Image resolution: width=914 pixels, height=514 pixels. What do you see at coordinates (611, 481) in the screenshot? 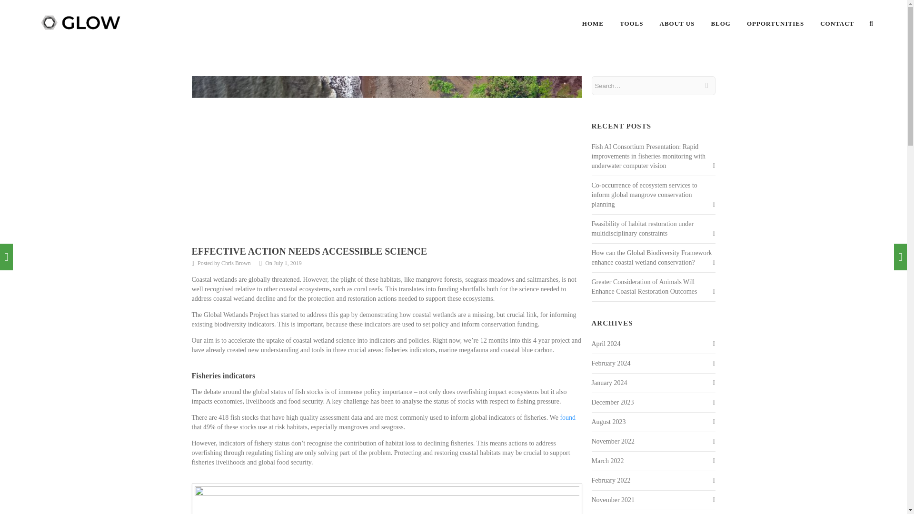
I see `February 2022` at bounding box center [611, 481].